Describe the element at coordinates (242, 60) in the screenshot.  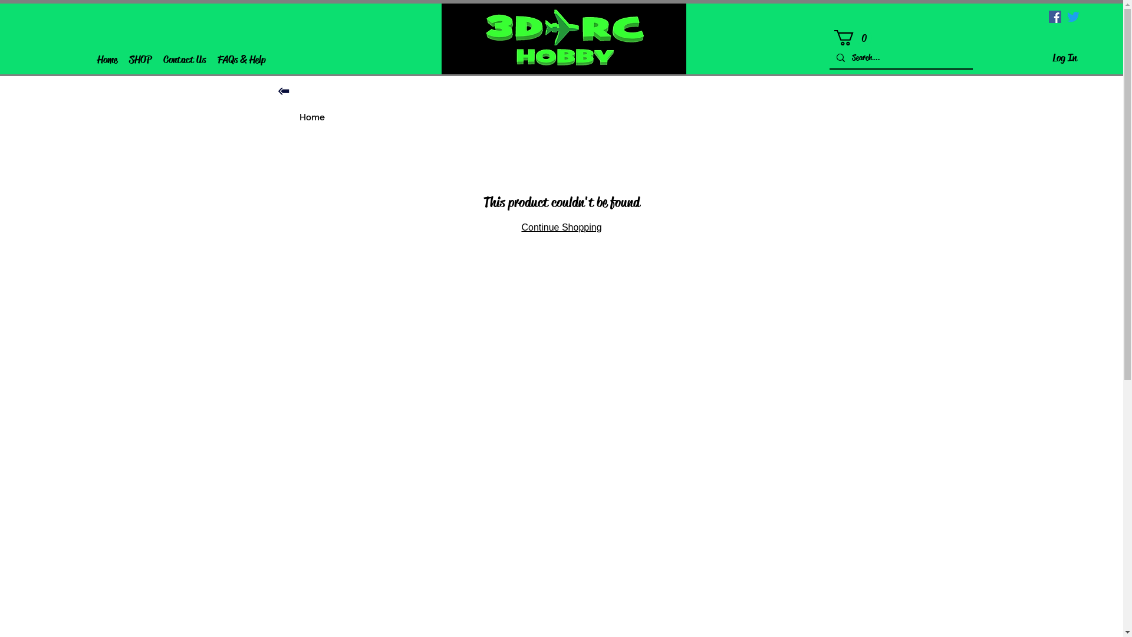
I see `FAQs & Help` at that location.